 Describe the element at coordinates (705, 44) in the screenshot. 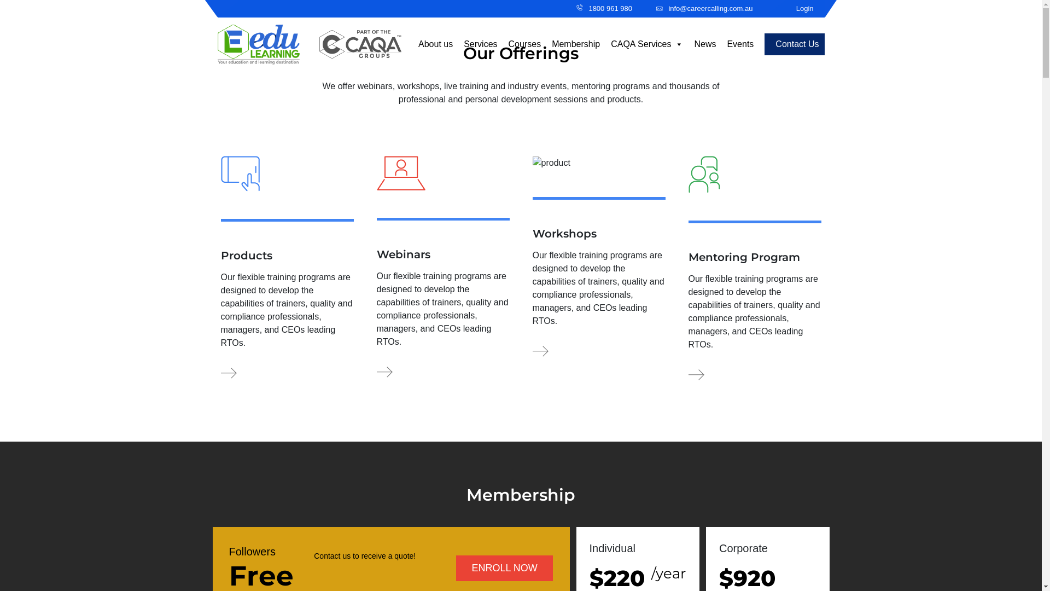

I see `News` at that location.